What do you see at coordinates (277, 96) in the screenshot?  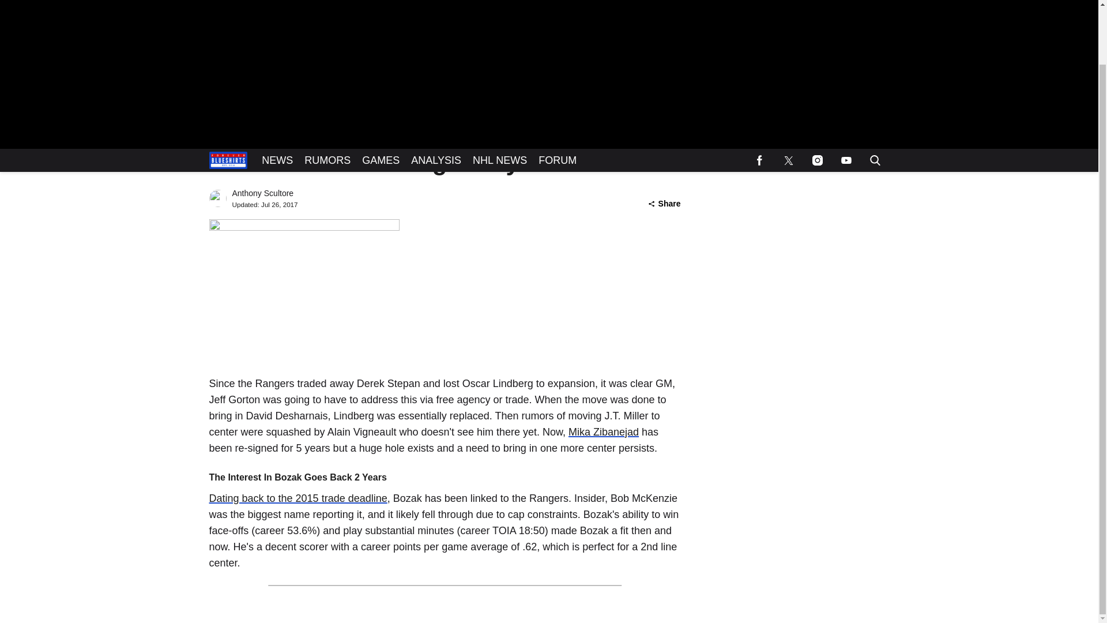 I see `NEWS` at bounding box center [277, 96].